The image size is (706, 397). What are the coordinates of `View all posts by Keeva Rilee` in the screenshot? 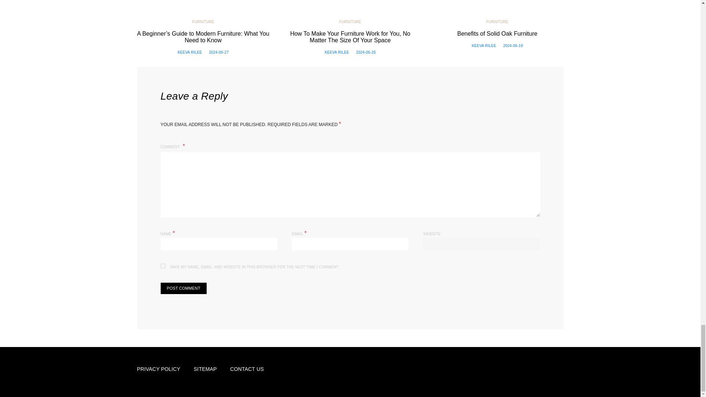 It's located at (337, 52).